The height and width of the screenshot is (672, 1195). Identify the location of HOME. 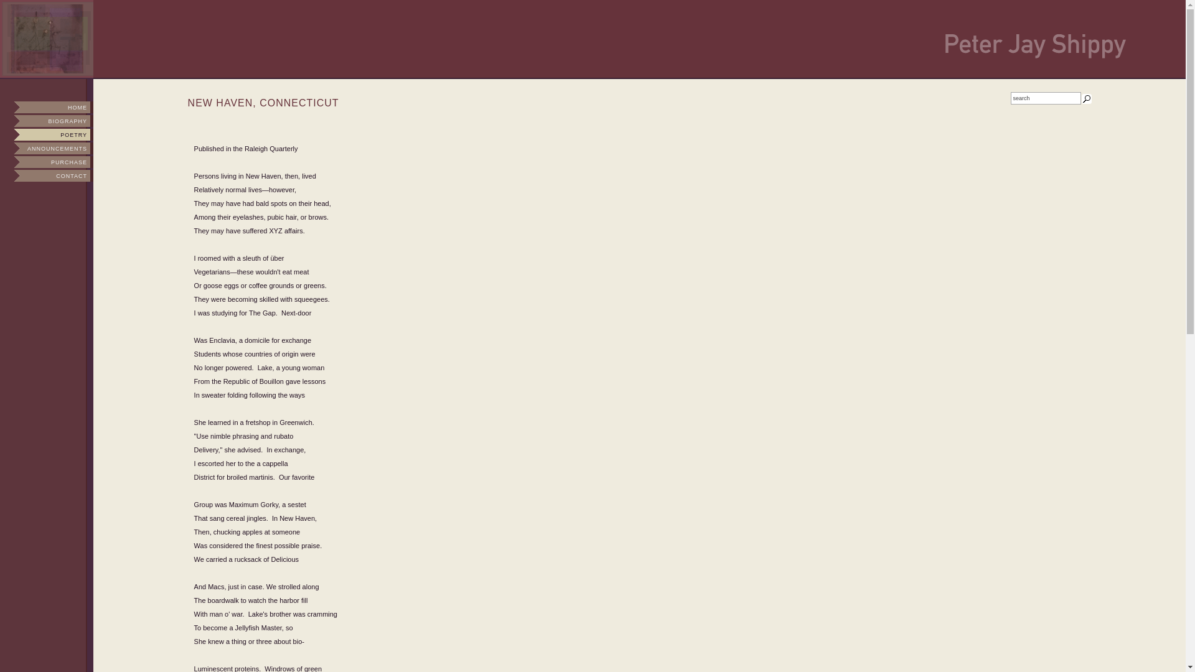
(46, 107).